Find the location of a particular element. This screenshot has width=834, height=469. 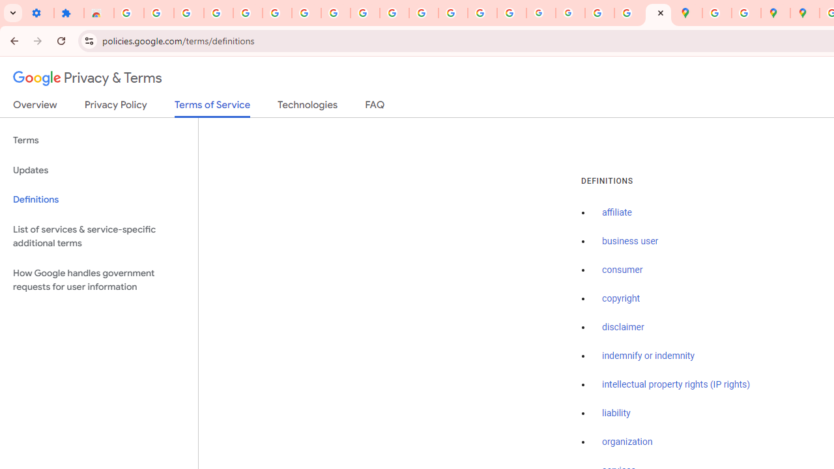

YouTube is located at coordinates (365, 13).